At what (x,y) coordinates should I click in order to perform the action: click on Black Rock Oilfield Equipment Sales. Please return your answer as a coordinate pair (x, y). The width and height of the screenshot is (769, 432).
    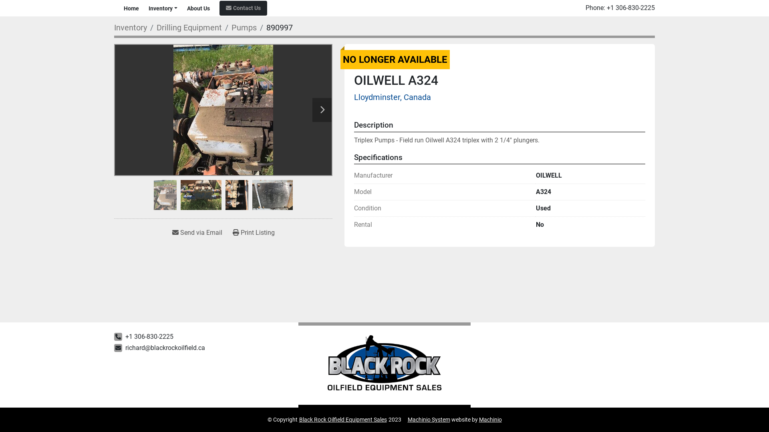
    Looking at the image, I should click on (342, 420).